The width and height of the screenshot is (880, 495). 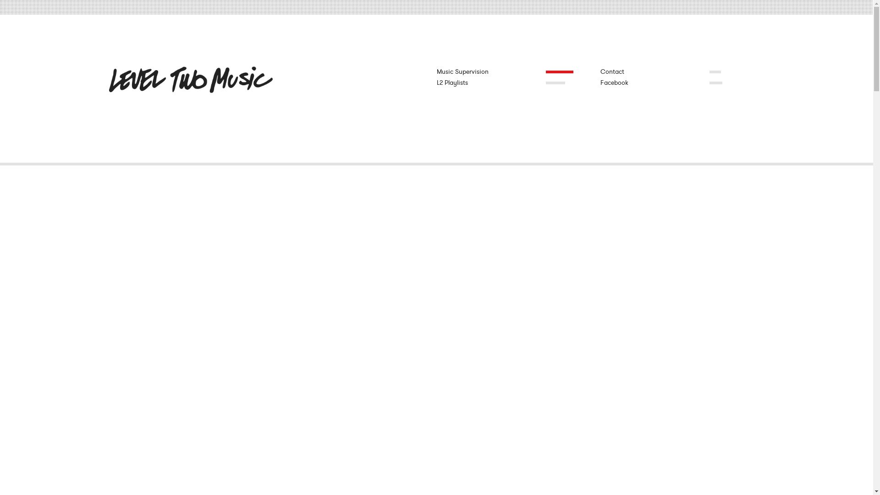 I want to click on Contact, so click(x=655, y=71).